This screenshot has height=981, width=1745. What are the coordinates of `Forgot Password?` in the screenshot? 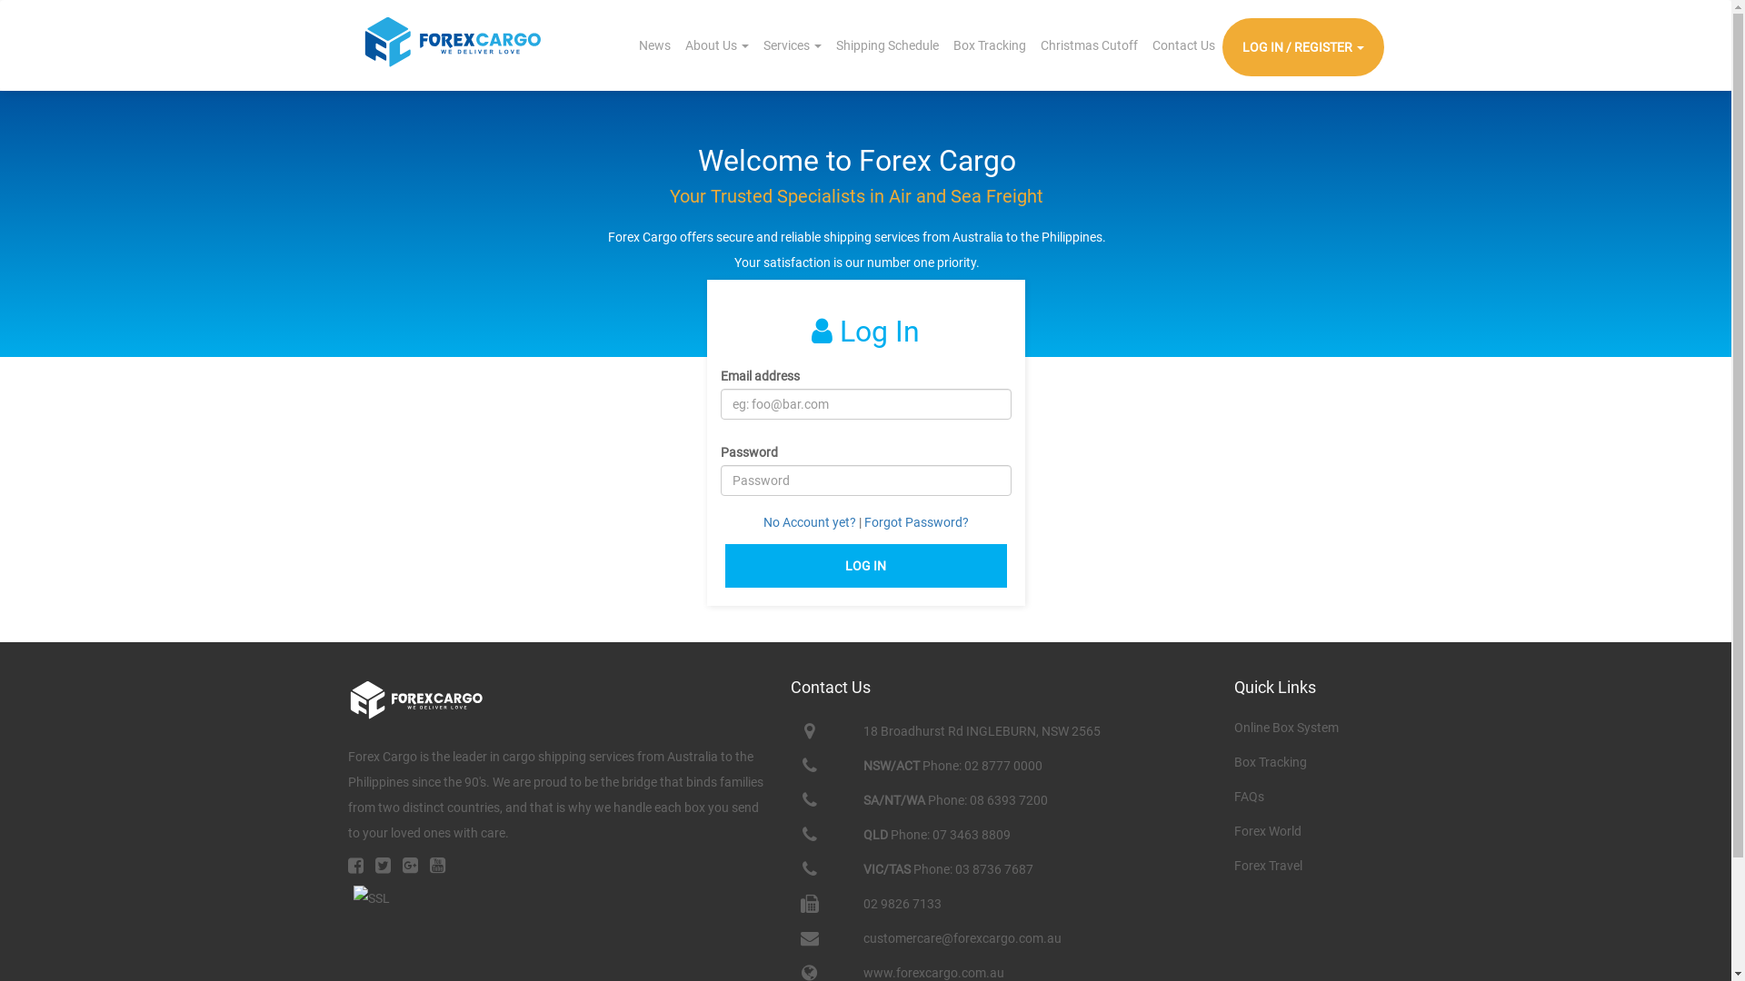 It's located at (916, 522).